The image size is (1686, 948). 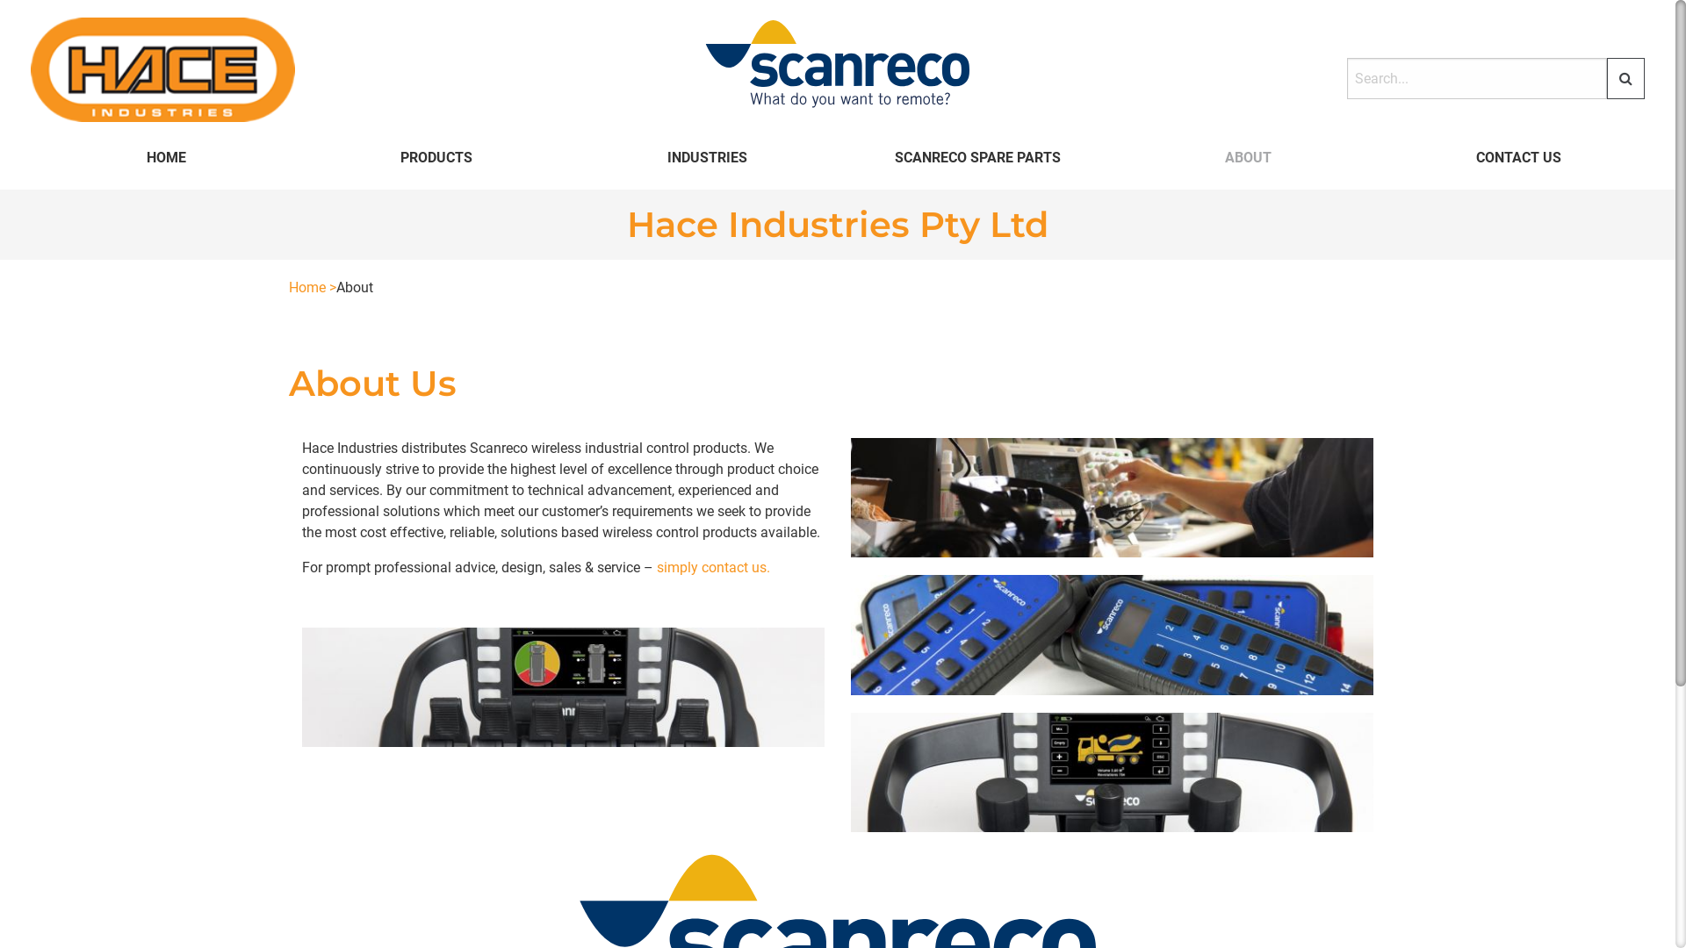 I want to click on PRODUCTS, so click(x=432, y=158).